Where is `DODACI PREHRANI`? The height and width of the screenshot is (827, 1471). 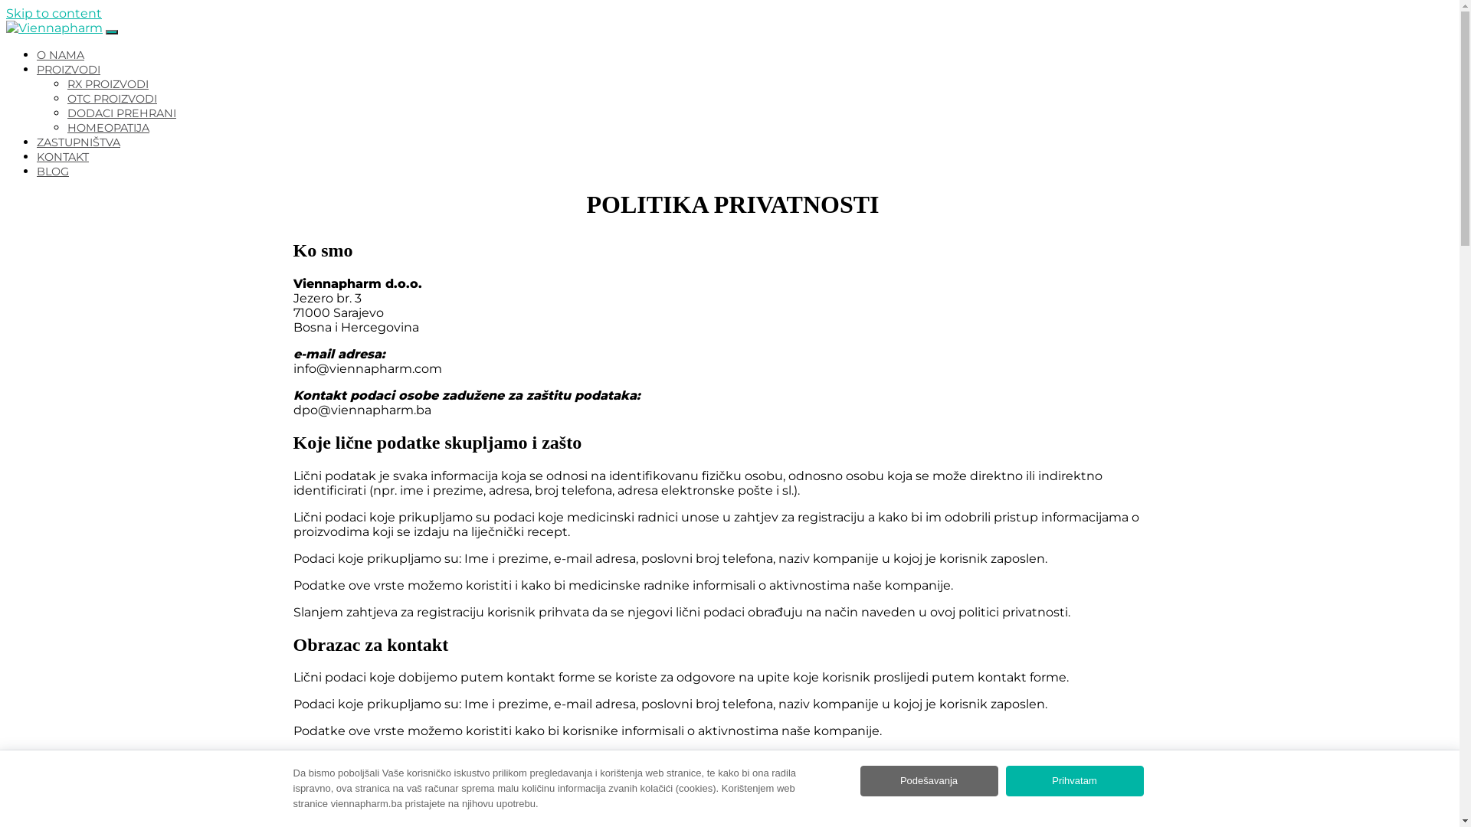
DODACI PREHRANI is located at coordinates (122, 113).